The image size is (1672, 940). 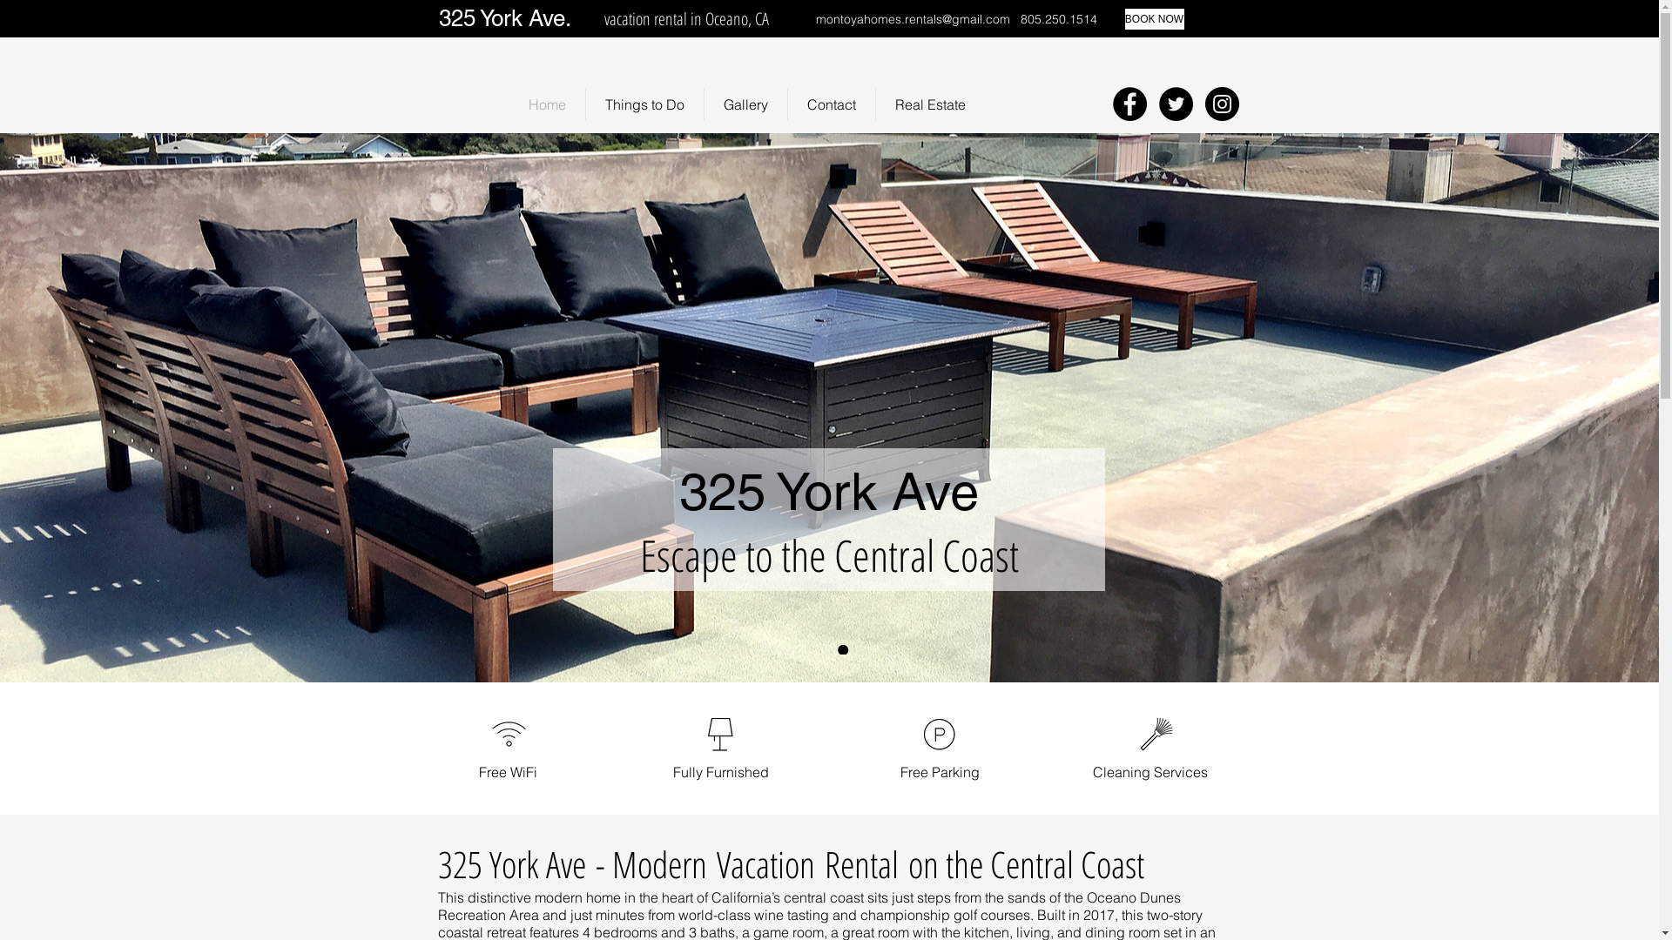 What do you see at coordinates (832, 104) in the screenshot?
I see `Contact` at bounding box center [832, 104].